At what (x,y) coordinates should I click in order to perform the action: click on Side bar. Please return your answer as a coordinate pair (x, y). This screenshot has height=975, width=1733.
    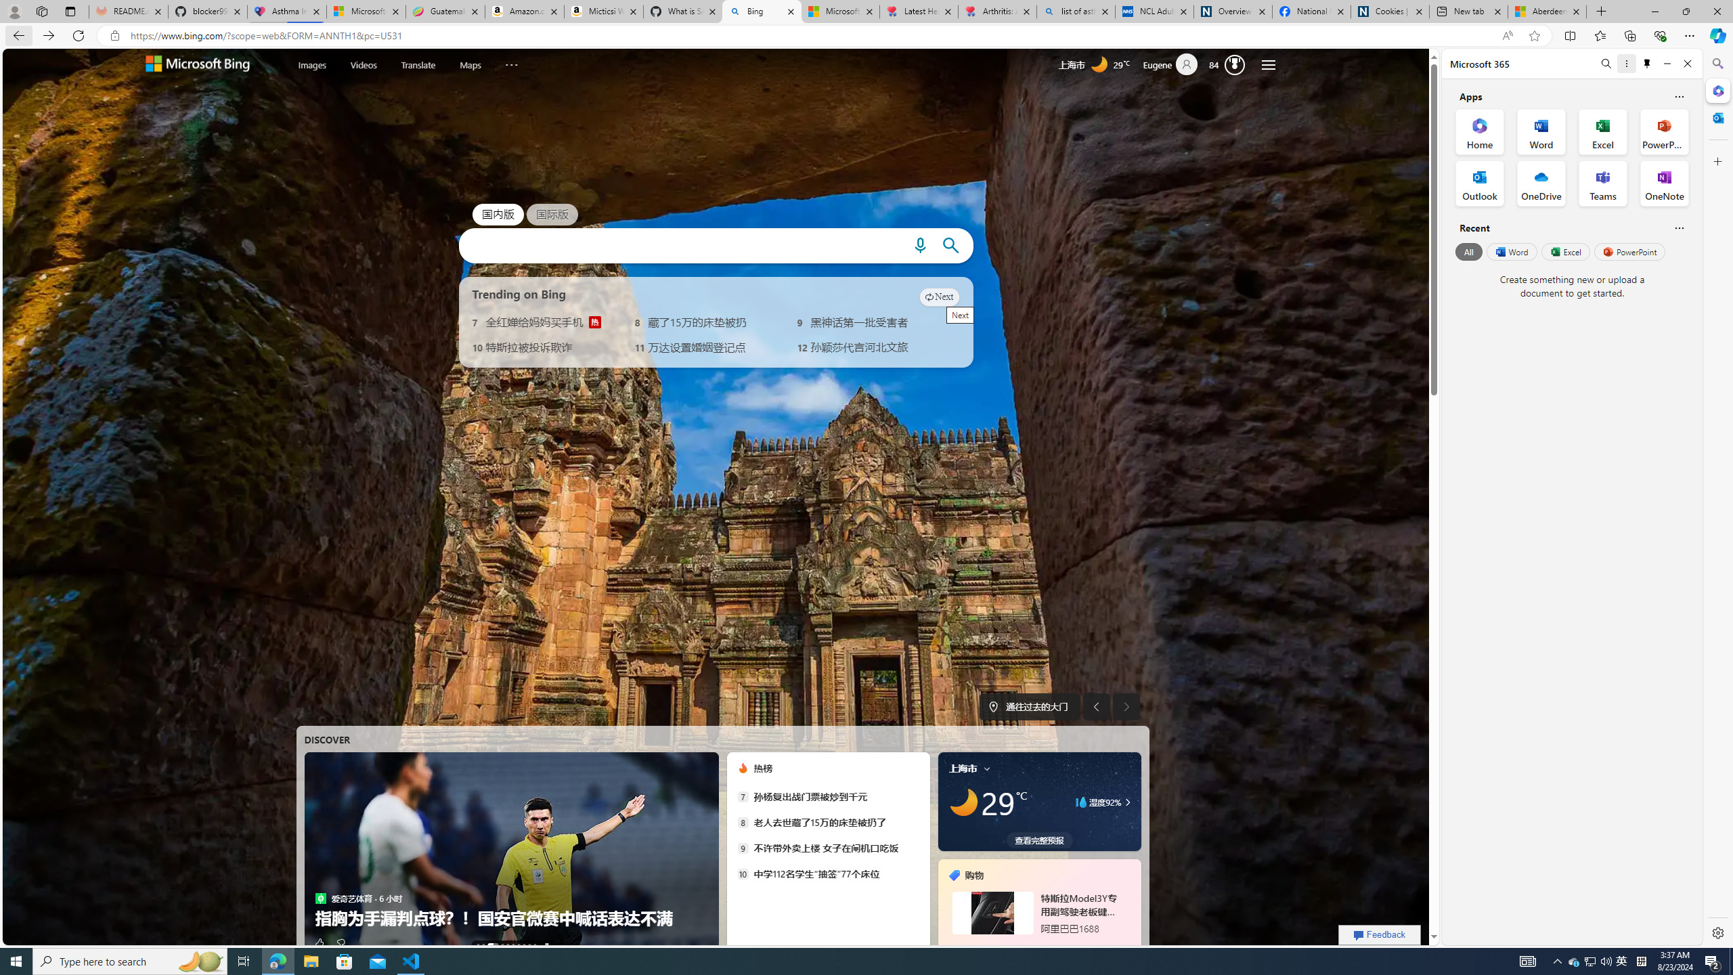
    Looking at the image, I should click on (1718, 498).